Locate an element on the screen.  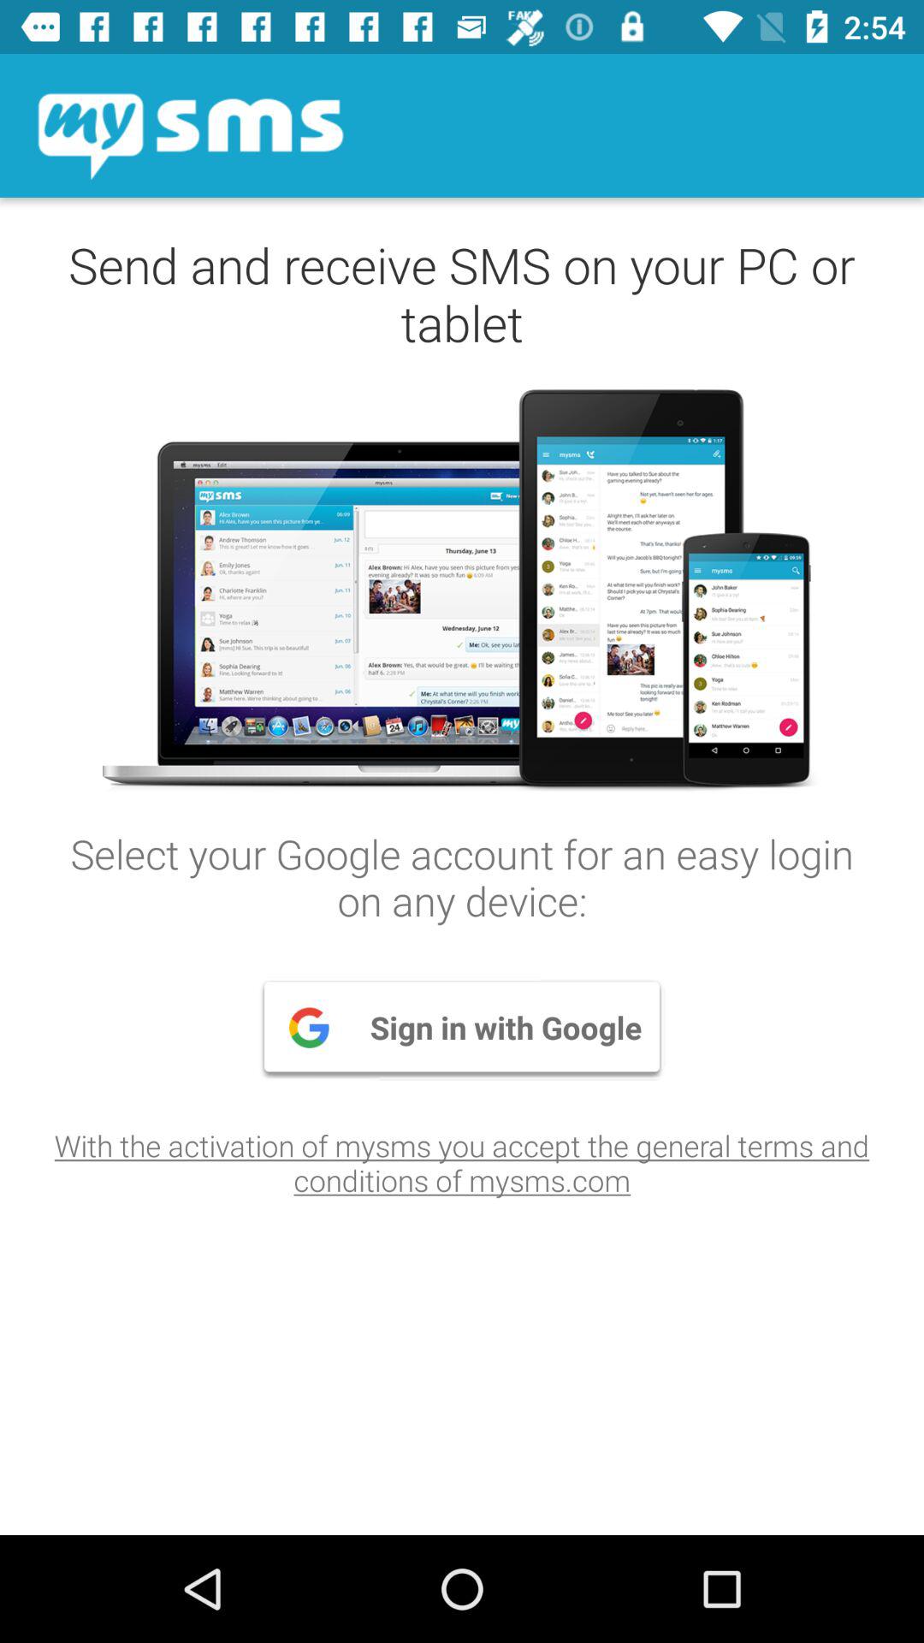
turn on the sign in with item is located at coordinates (462, 1027).